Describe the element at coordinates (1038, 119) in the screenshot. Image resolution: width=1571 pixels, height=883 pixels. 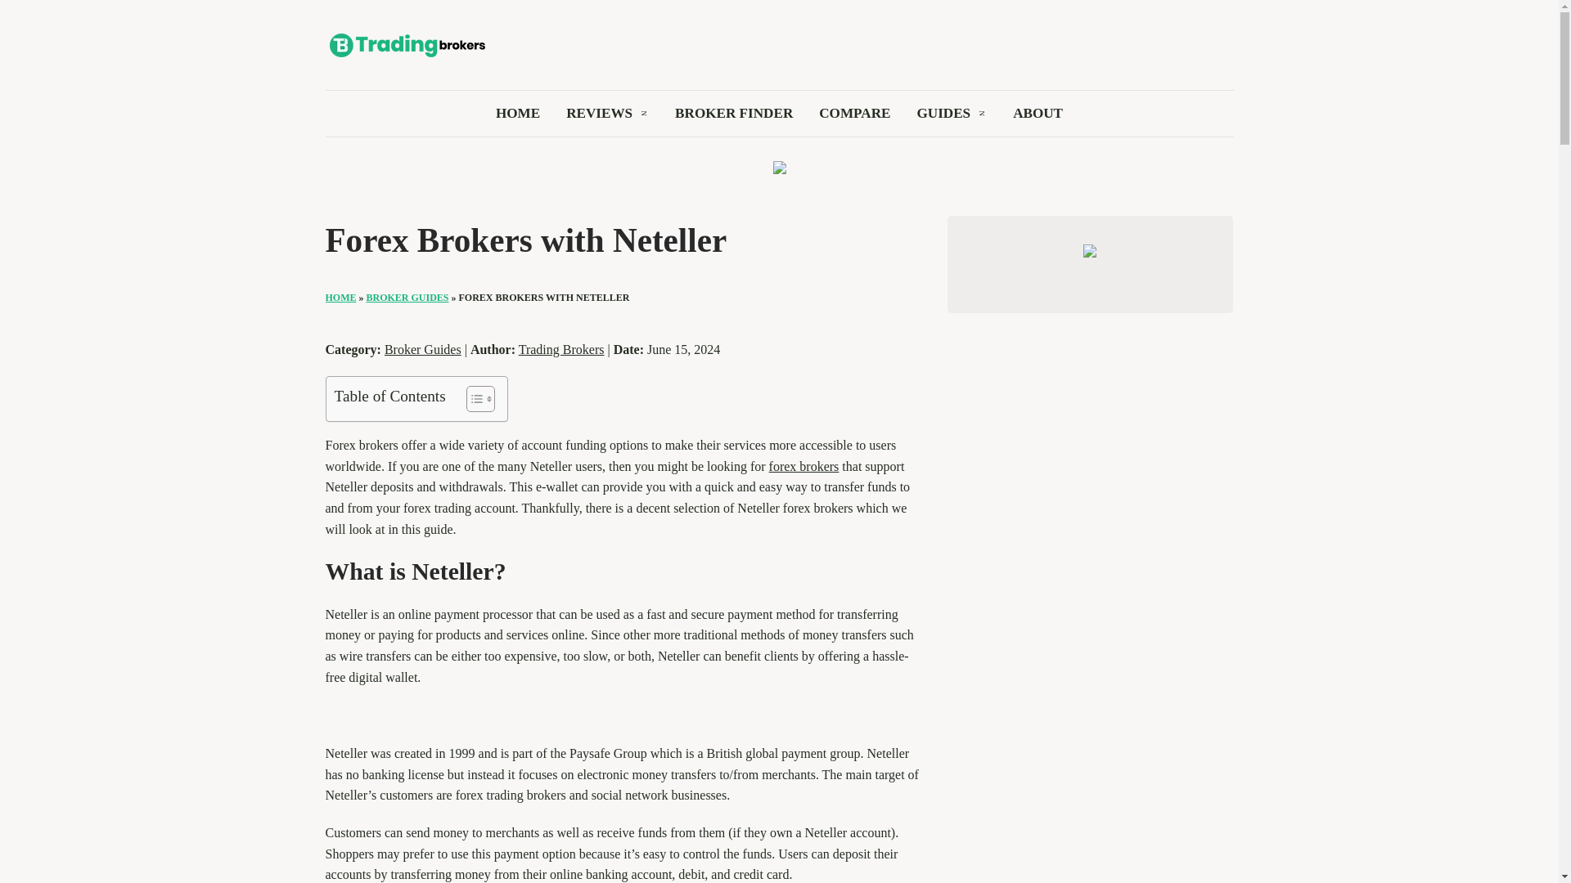
I see `ABOUT` at that location.